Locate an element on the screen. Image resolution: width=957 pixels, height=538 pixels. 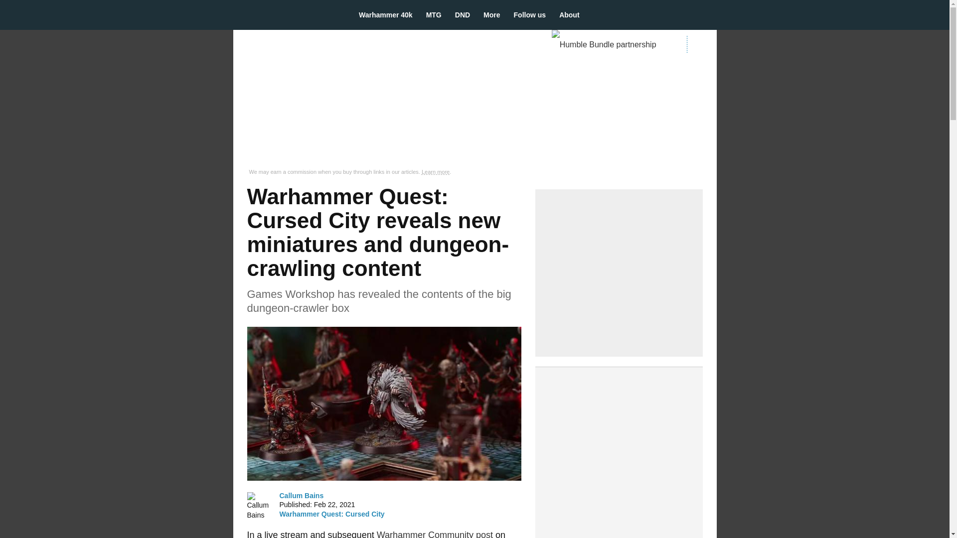
Callum Bains is located at coordinates (301, 495).